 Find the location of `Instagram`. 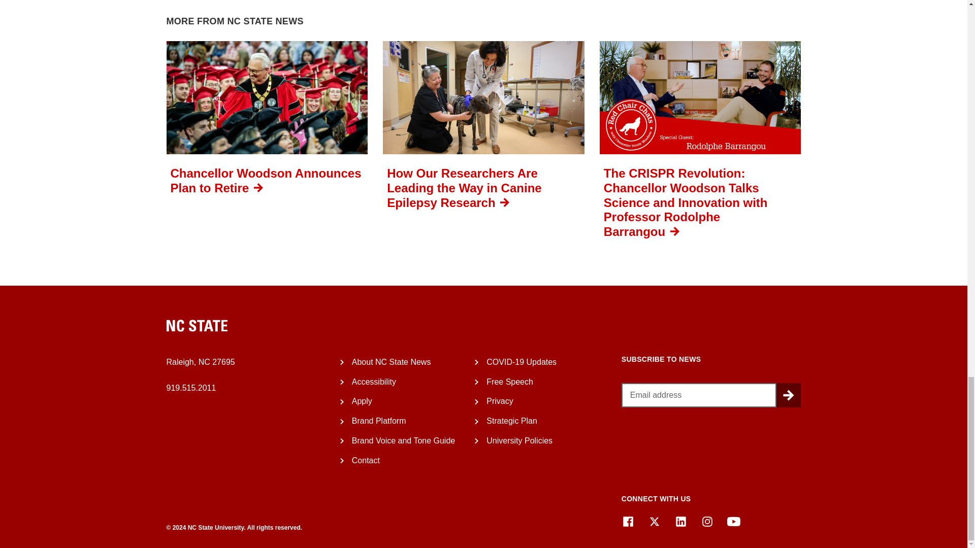

Instagram is located at coordinates (707, 522).